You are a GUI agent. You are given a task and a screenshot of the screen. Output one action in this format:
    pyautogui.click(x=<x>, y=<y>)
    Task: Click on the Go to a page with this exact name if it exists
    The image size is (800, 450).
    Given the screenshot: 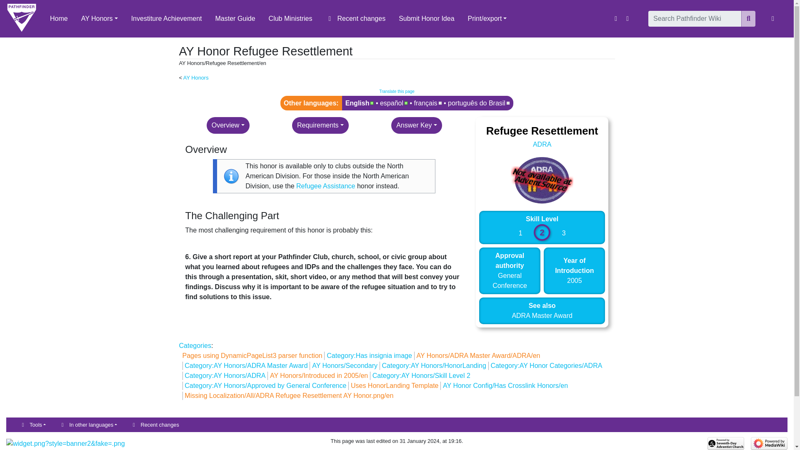 What is the action you would take?
    pyautogui.click(x=748, y=18)
    